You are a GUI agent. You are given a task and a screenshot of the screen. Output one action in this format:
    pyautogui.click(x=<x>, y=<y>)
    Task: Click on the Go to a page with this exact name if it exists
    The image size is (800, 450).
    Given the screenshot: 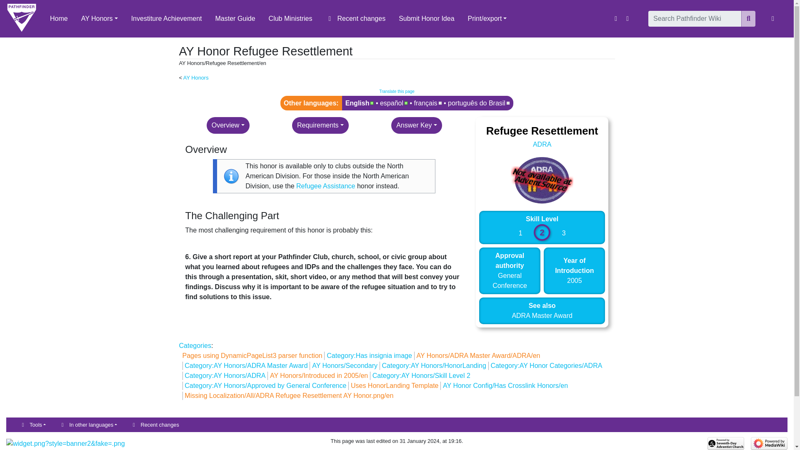 What is the action you would take?
    pyautogui.click(x=748, y=18)
    